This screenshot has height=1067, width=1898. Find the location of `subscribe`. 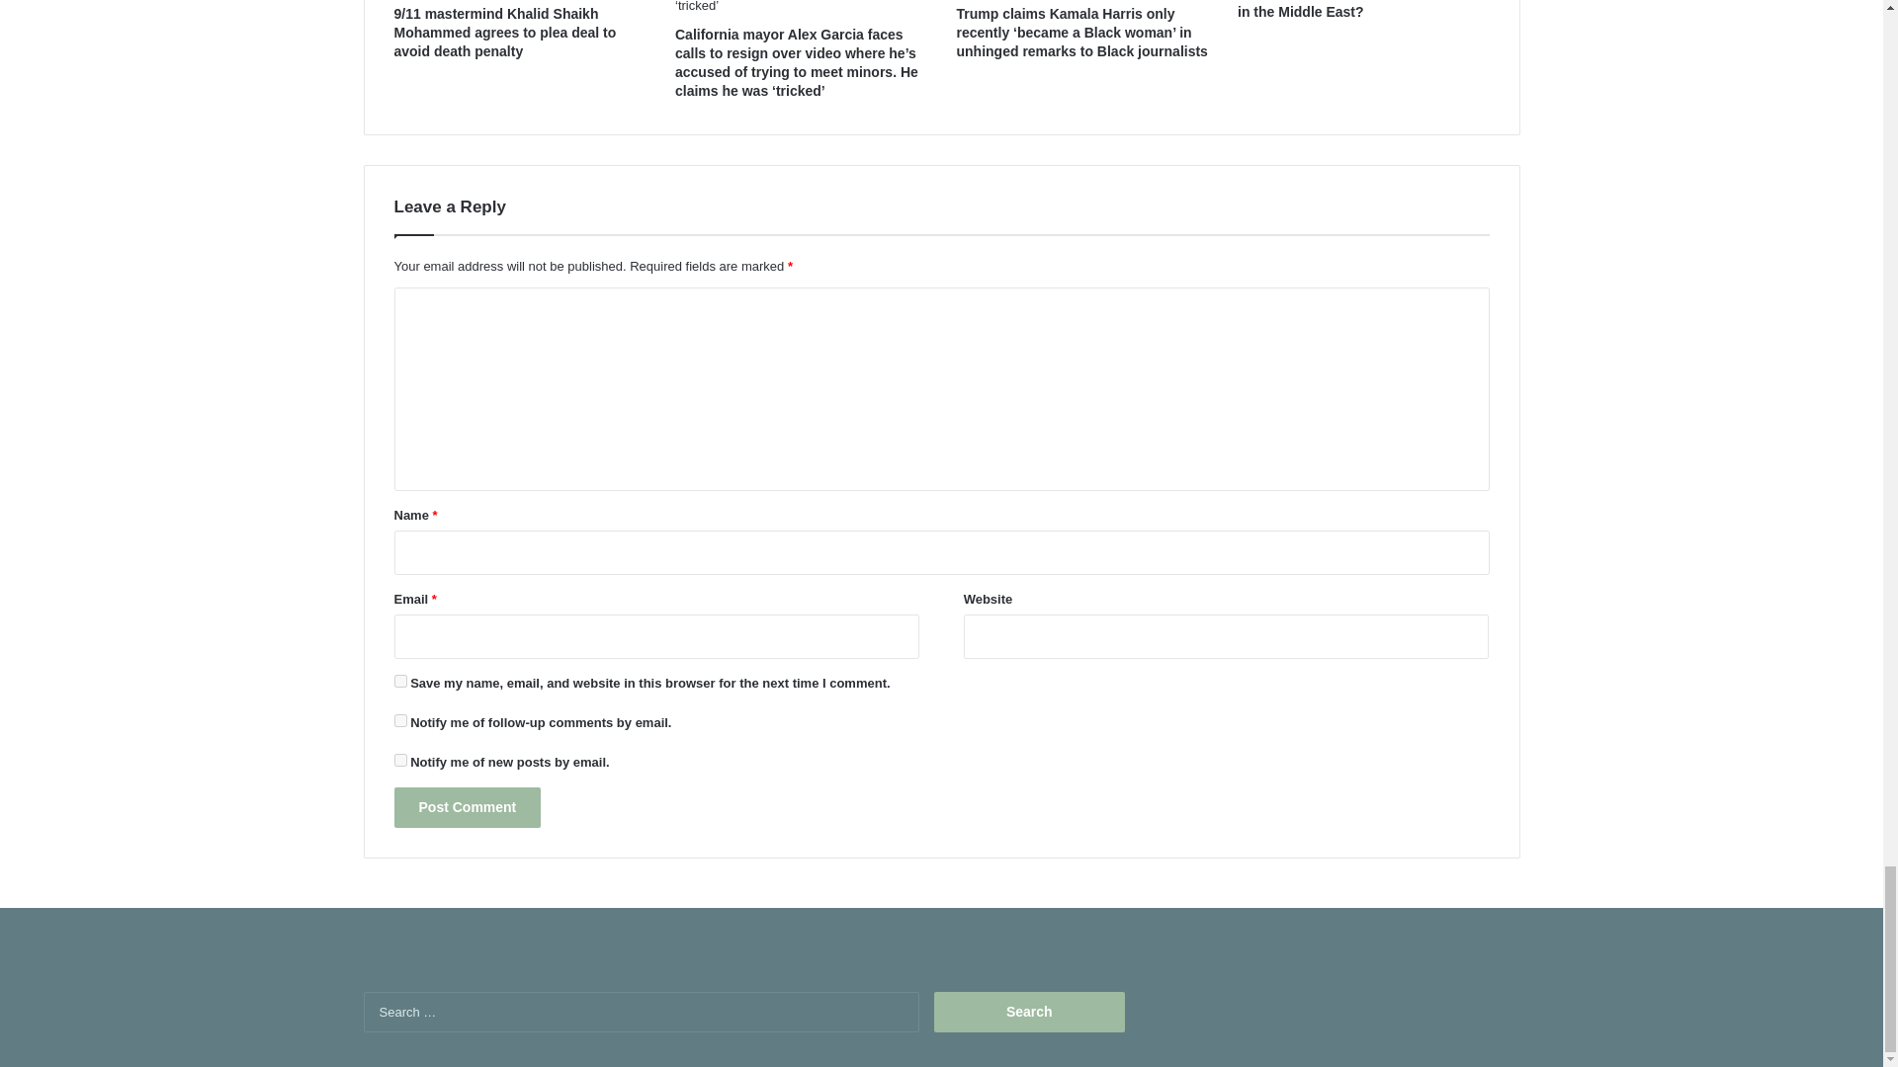

subscribe is located at coordinates (399, 760).